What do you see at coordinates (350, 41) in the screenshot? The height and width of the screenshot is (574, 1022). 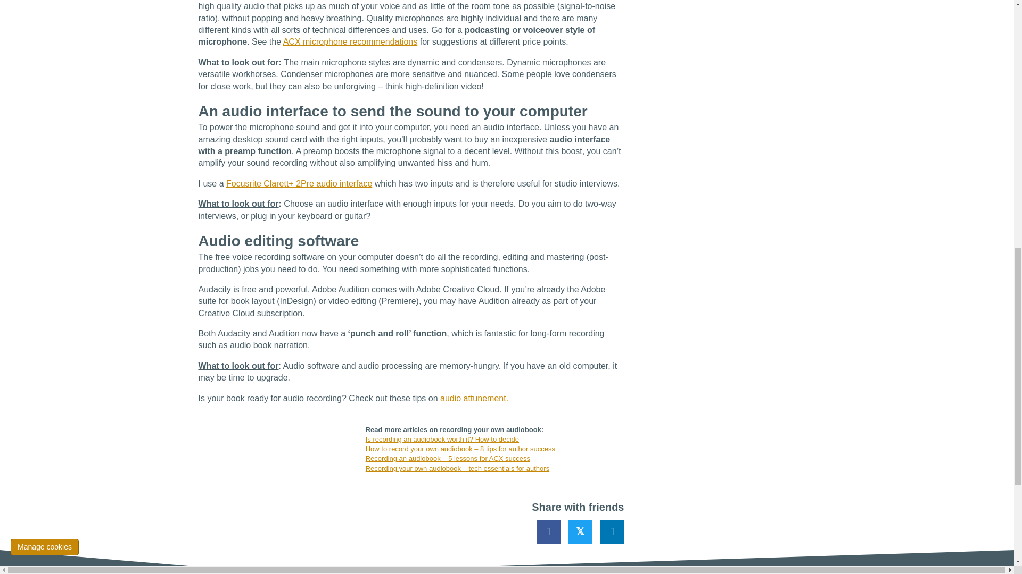 I see `ACX microphone recommendations` at bounding box center [350, 41].